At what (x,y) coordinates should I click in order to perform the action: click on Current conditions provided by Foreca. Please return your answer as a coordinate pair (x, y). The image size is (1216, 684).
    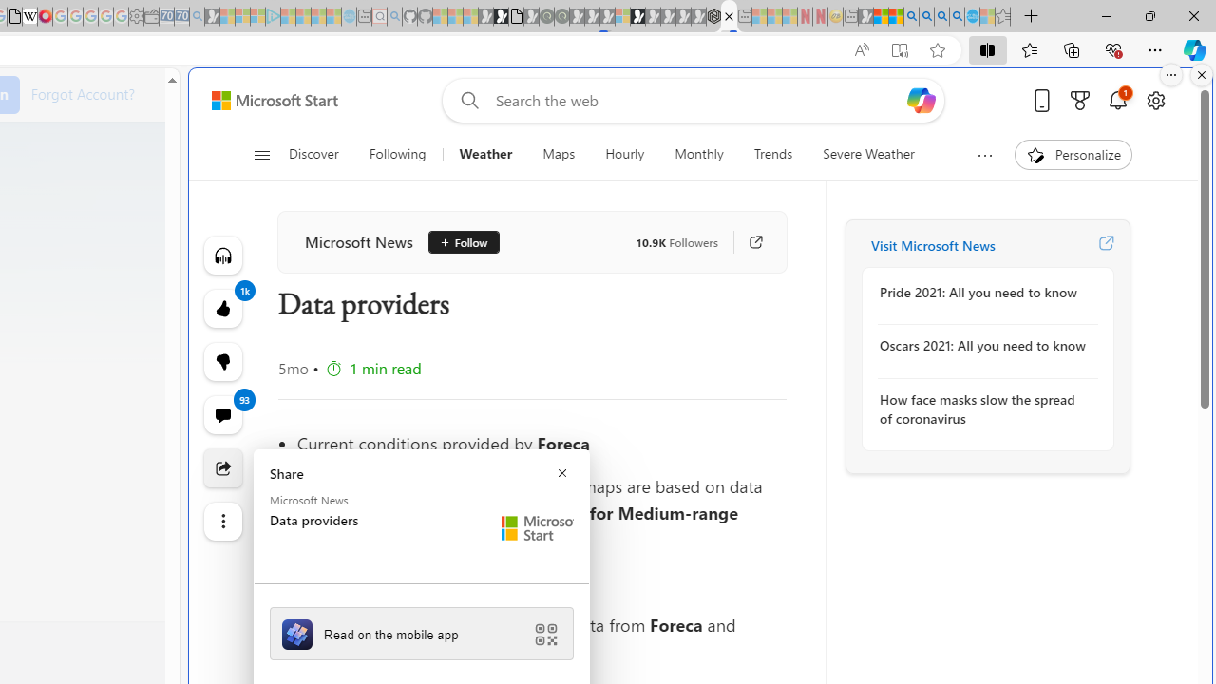
    Looking at the image, I should click on (541, 443).